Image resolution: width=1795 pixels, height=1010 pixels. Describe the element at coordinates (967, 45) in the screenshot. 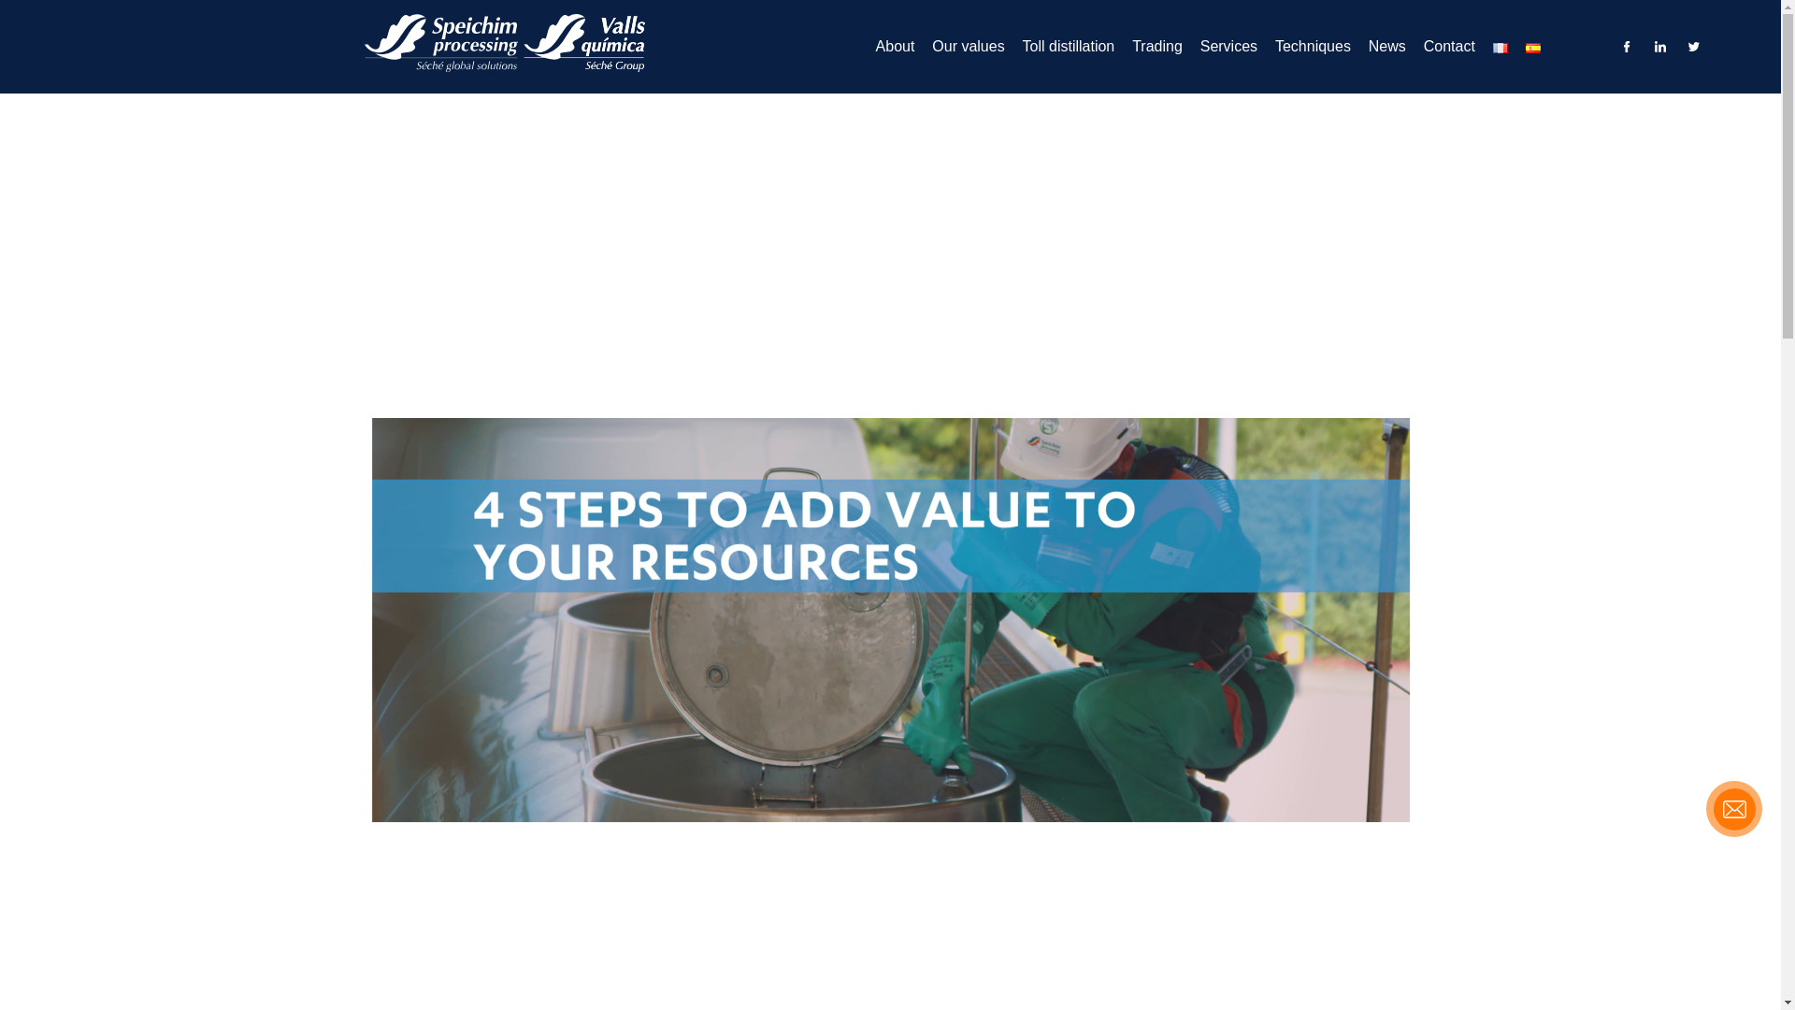

I see `Our values` at that location.